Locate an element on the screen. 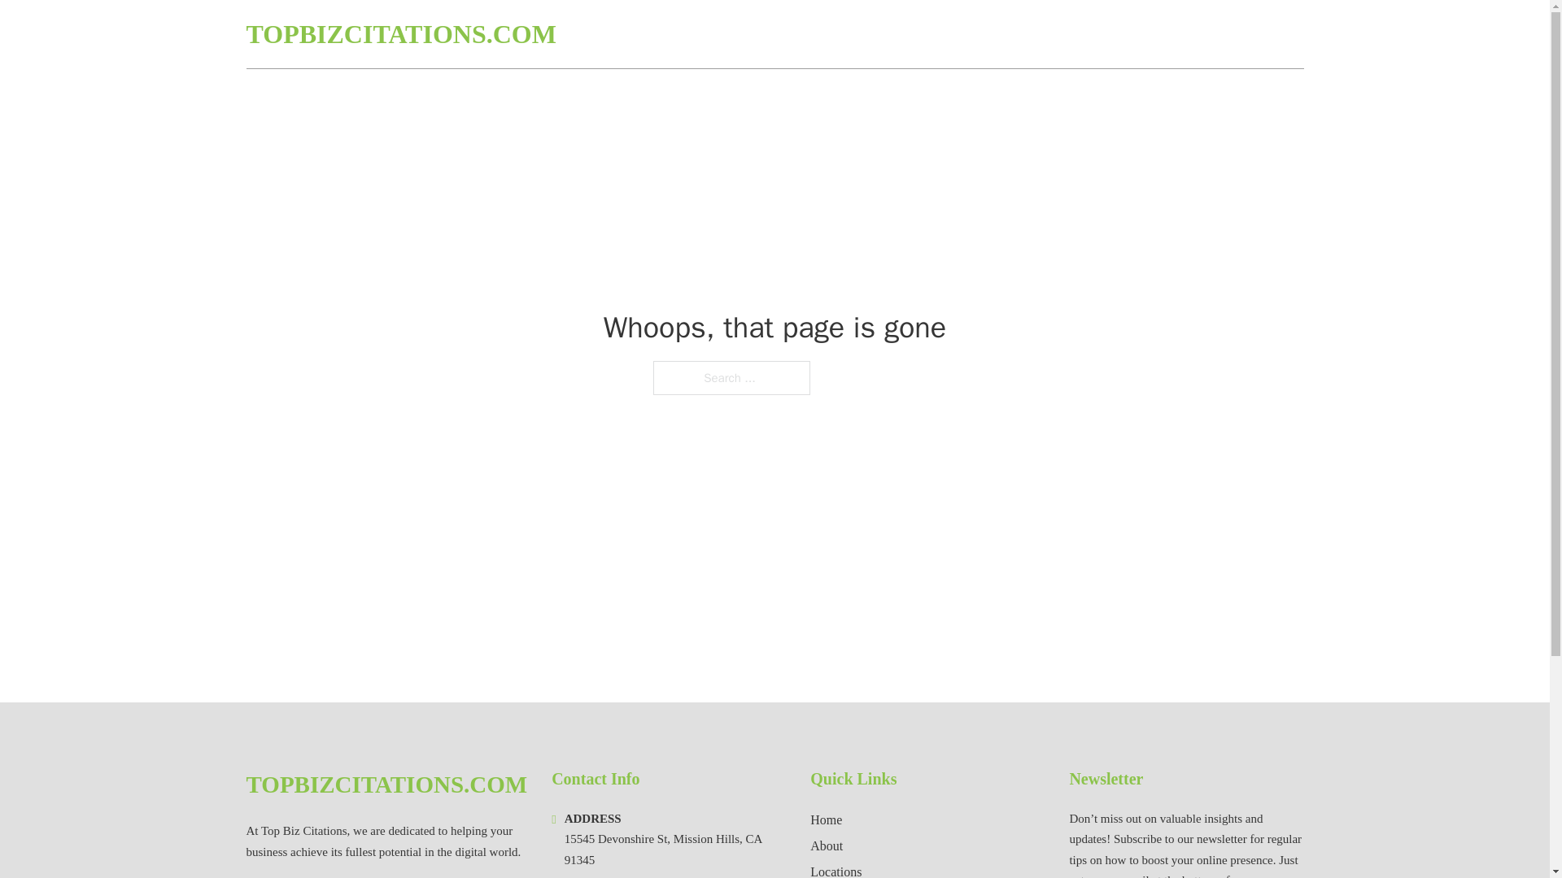  Locations is located at coordinates (836, 870).